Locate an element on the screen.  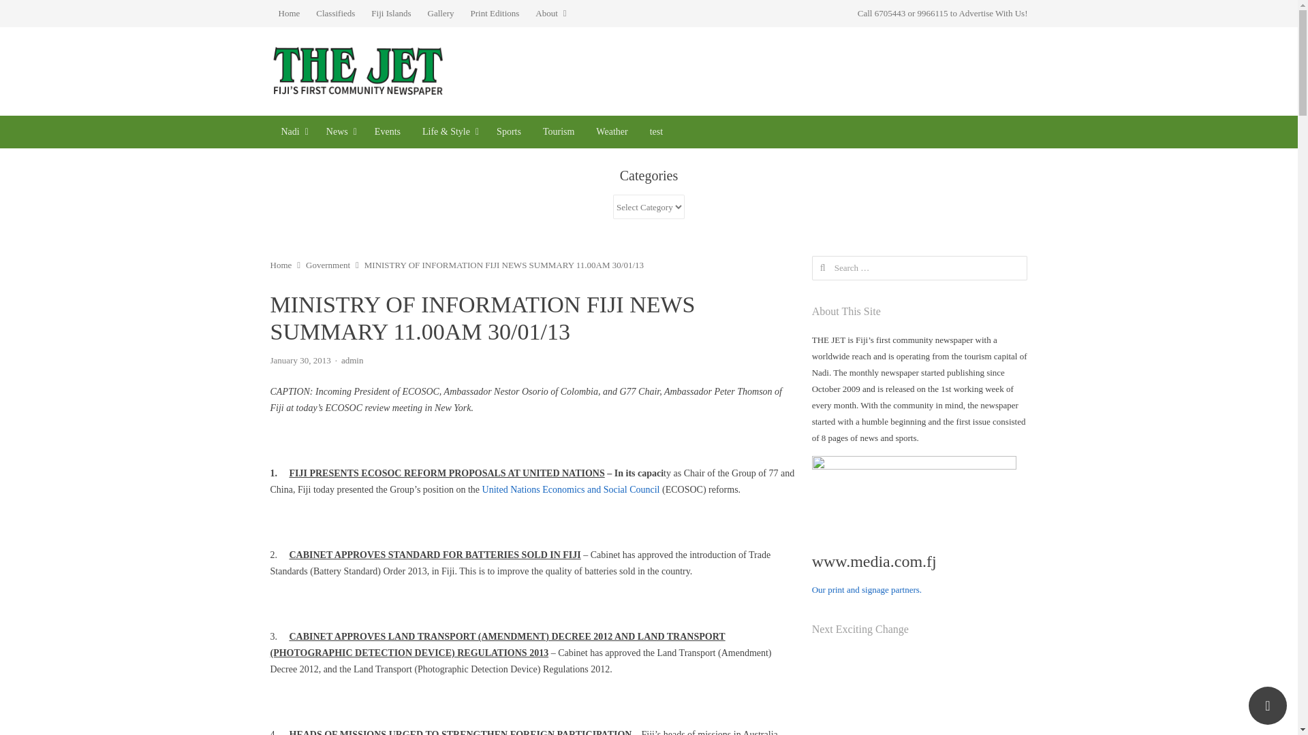
About is located at coordinates (550, 14).